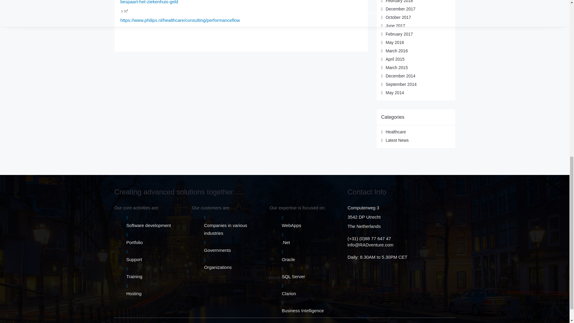  Describe the element at coordinates (395, 42) in the screenshot. I see `May 2016` at that location.